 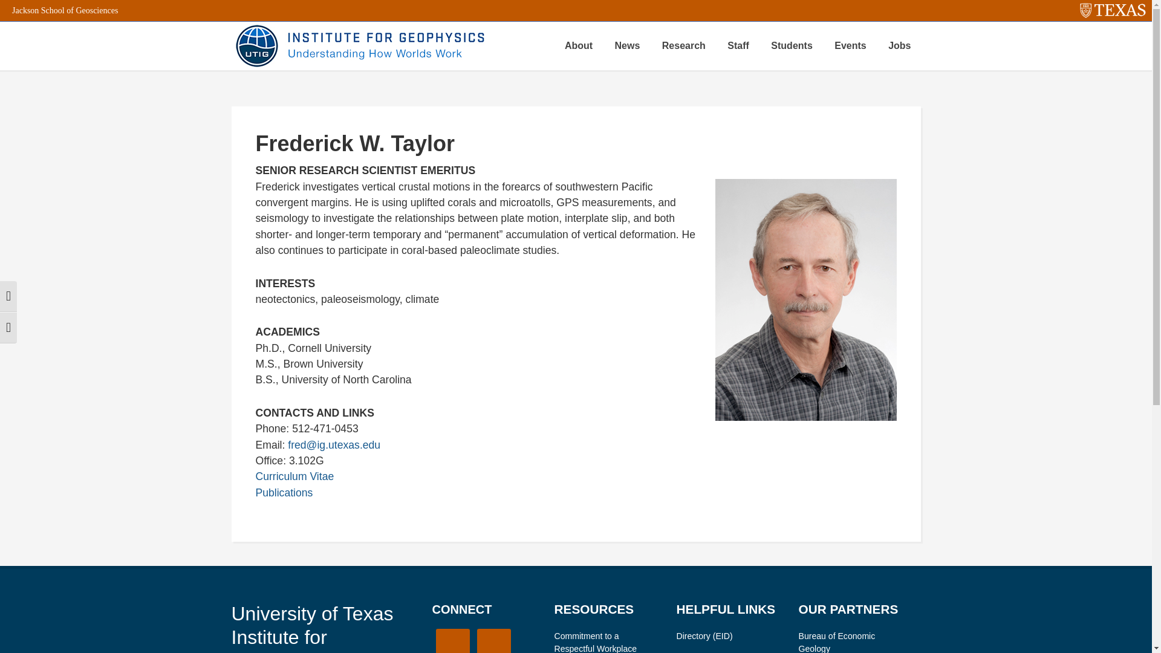 What do you see at coordinates (358, 45) in the screenshot?
I see `UT INSTITUTE FOR GEOPHYSICS` at bounding box center [358, 45].